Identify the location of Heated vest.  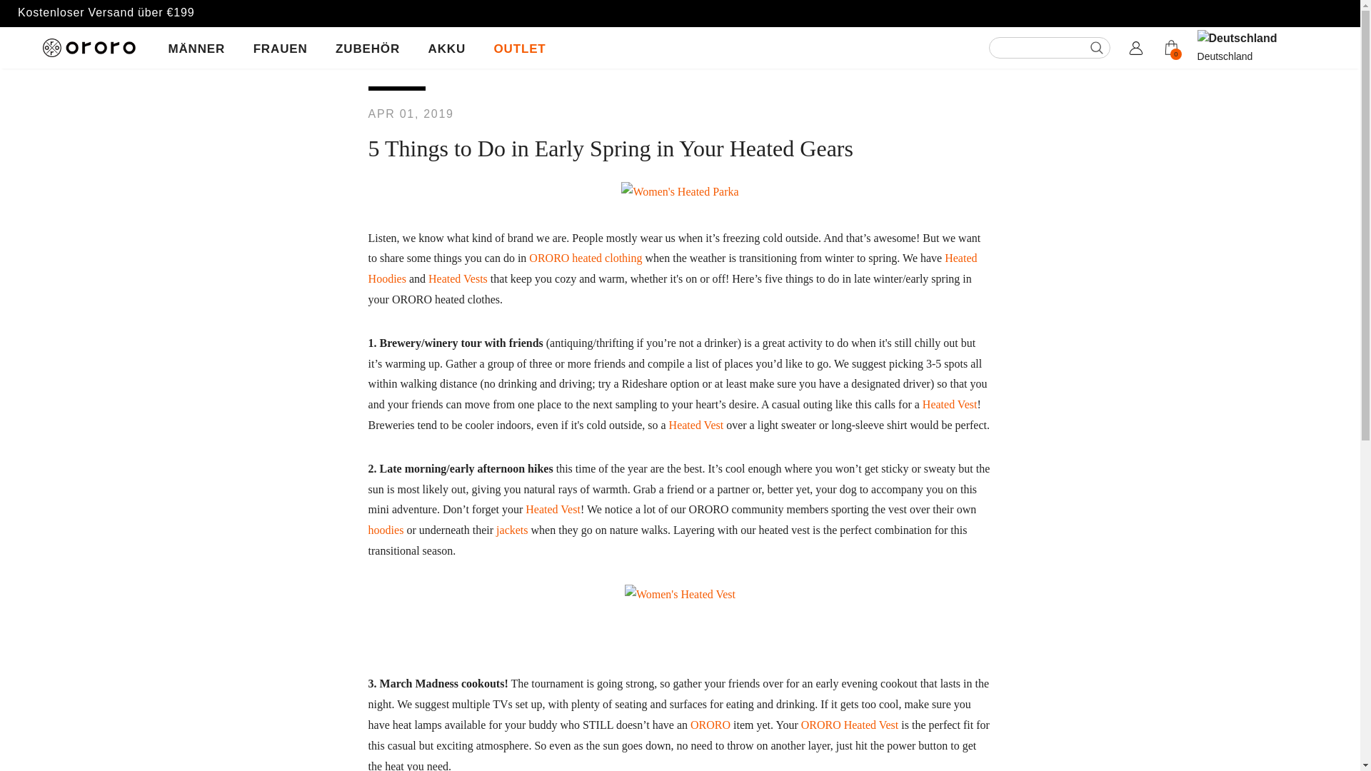
(850, 724).